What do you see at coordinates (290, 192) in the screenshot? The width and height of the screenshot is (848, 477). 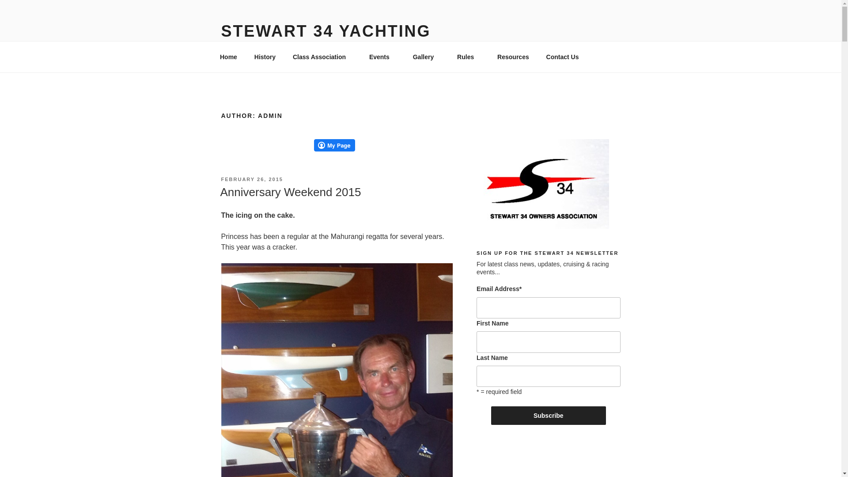 I see `Anniversary Weekend 2015` at bounding box center [290, 192].